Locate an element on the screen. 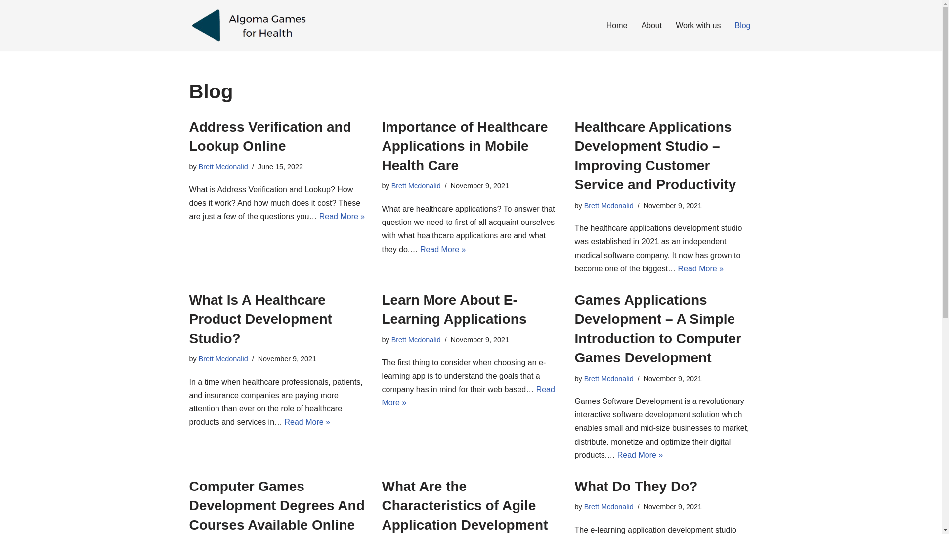 The image size is (949, 534). What Is A Healthcare Product Development Studio? is located at coordinates (260, 319).